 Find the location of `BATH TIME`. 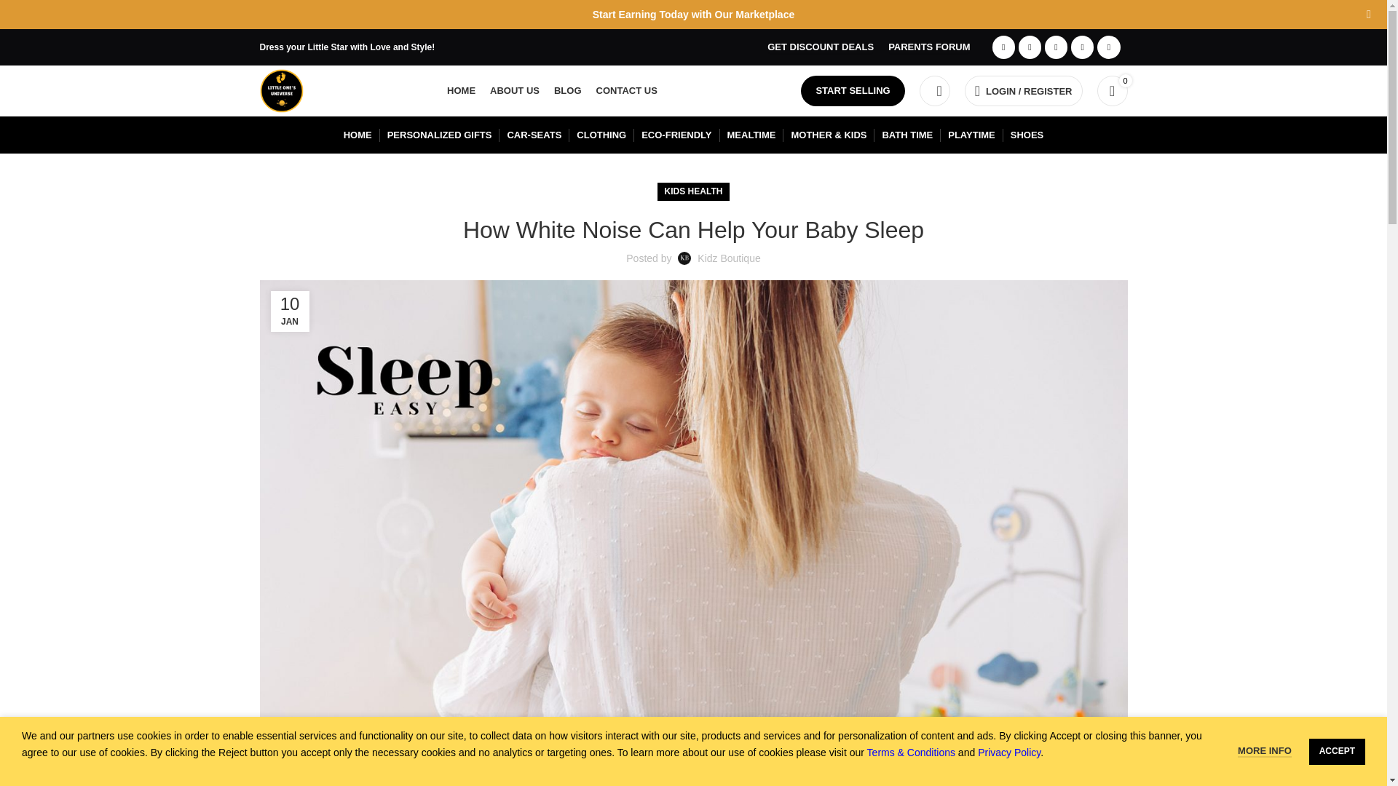

BATH TIME is located at coordinates (907, 135).